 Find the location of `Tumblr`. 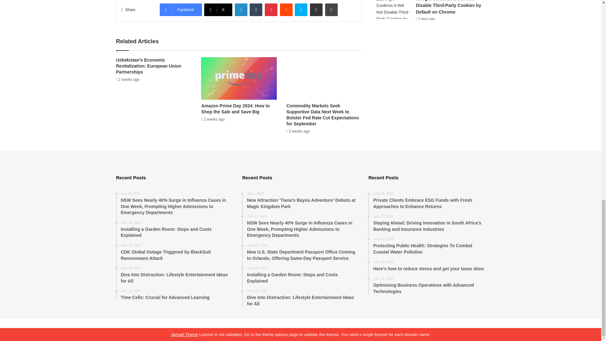

Tumblr is located at coordinates (256, 9).